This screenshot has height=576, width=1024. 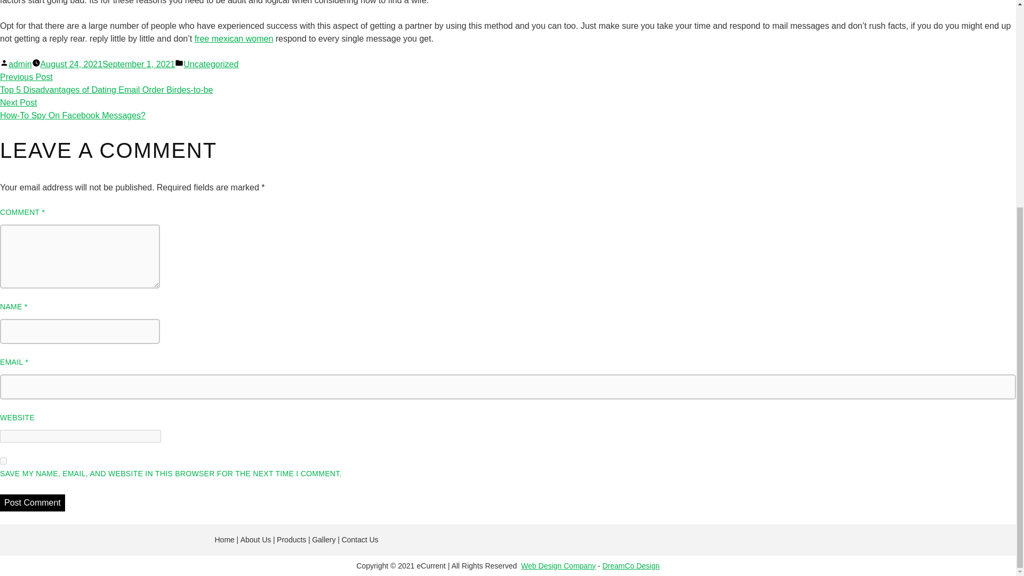 What do you see at coordinates (558, 565) in the screenshot?
I see `web design for authors` at bounding box center [558, 565].